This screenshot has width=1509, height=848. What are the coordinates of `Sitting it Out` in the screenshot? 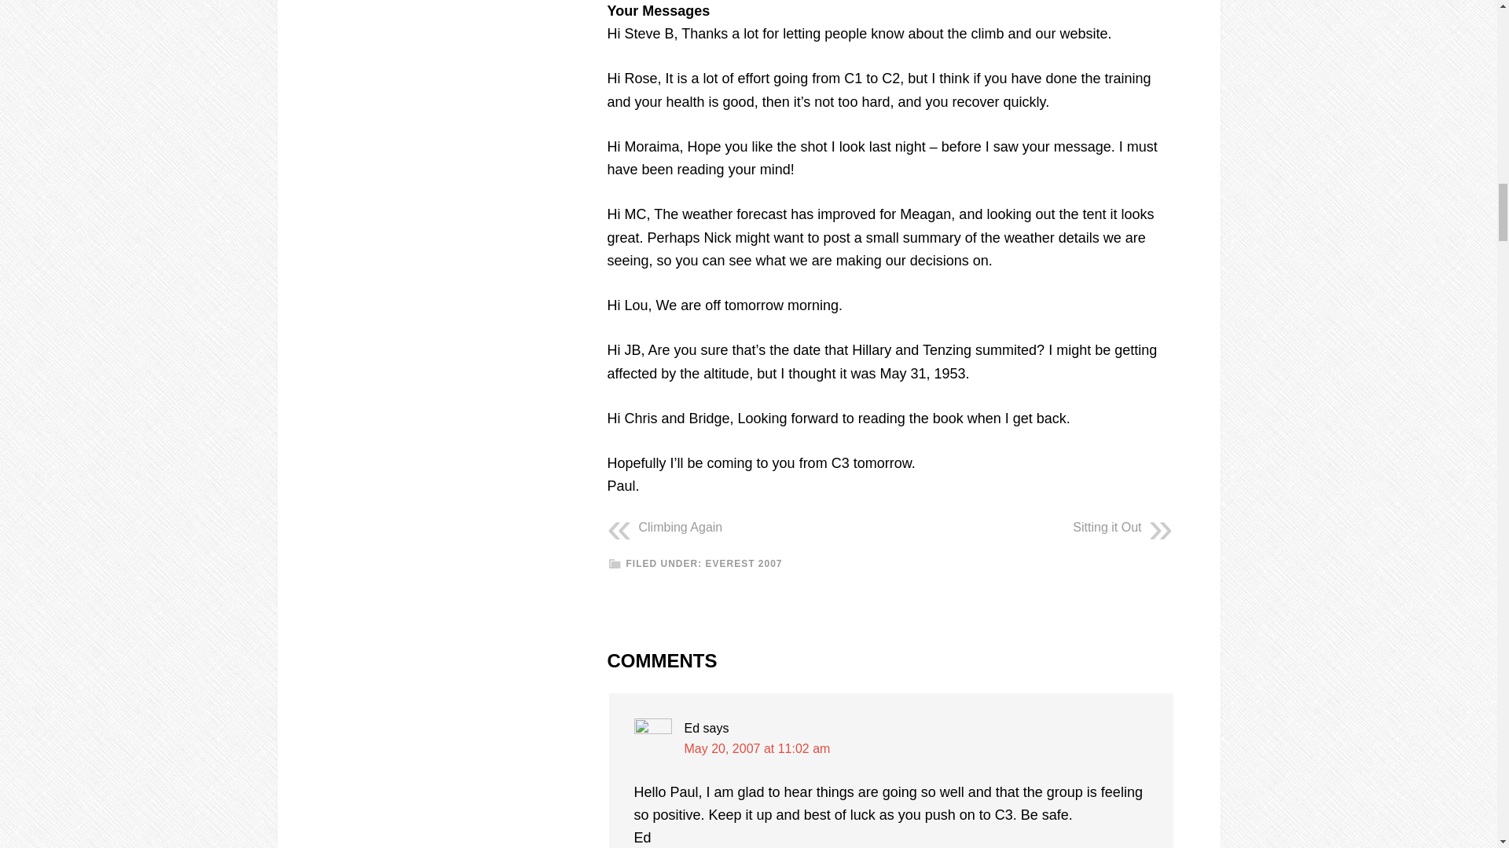 It's located at (1107, 528).